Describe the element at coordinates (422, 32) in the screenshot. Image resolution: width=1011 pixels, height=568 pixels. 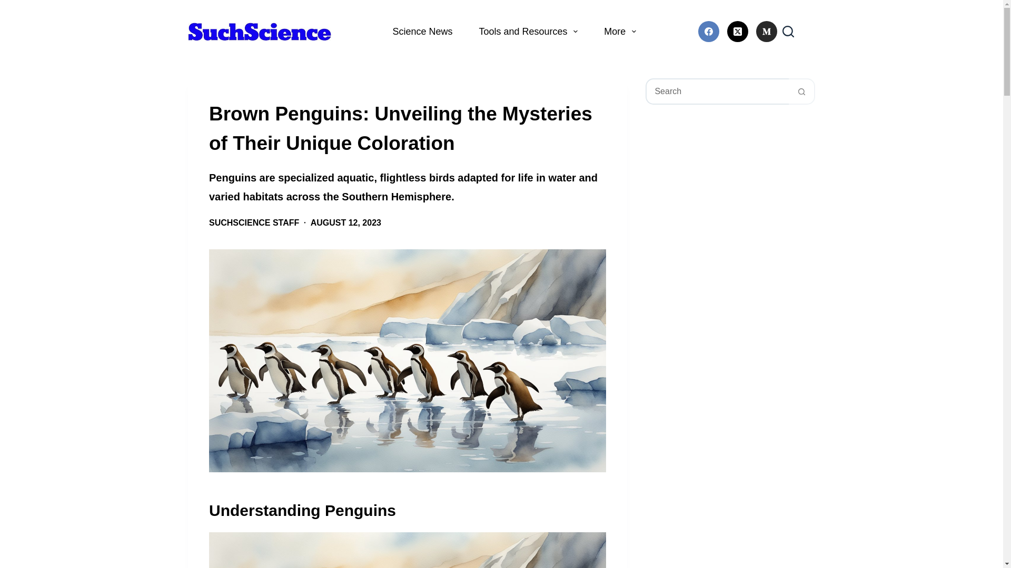
I see `Science News` at that location.